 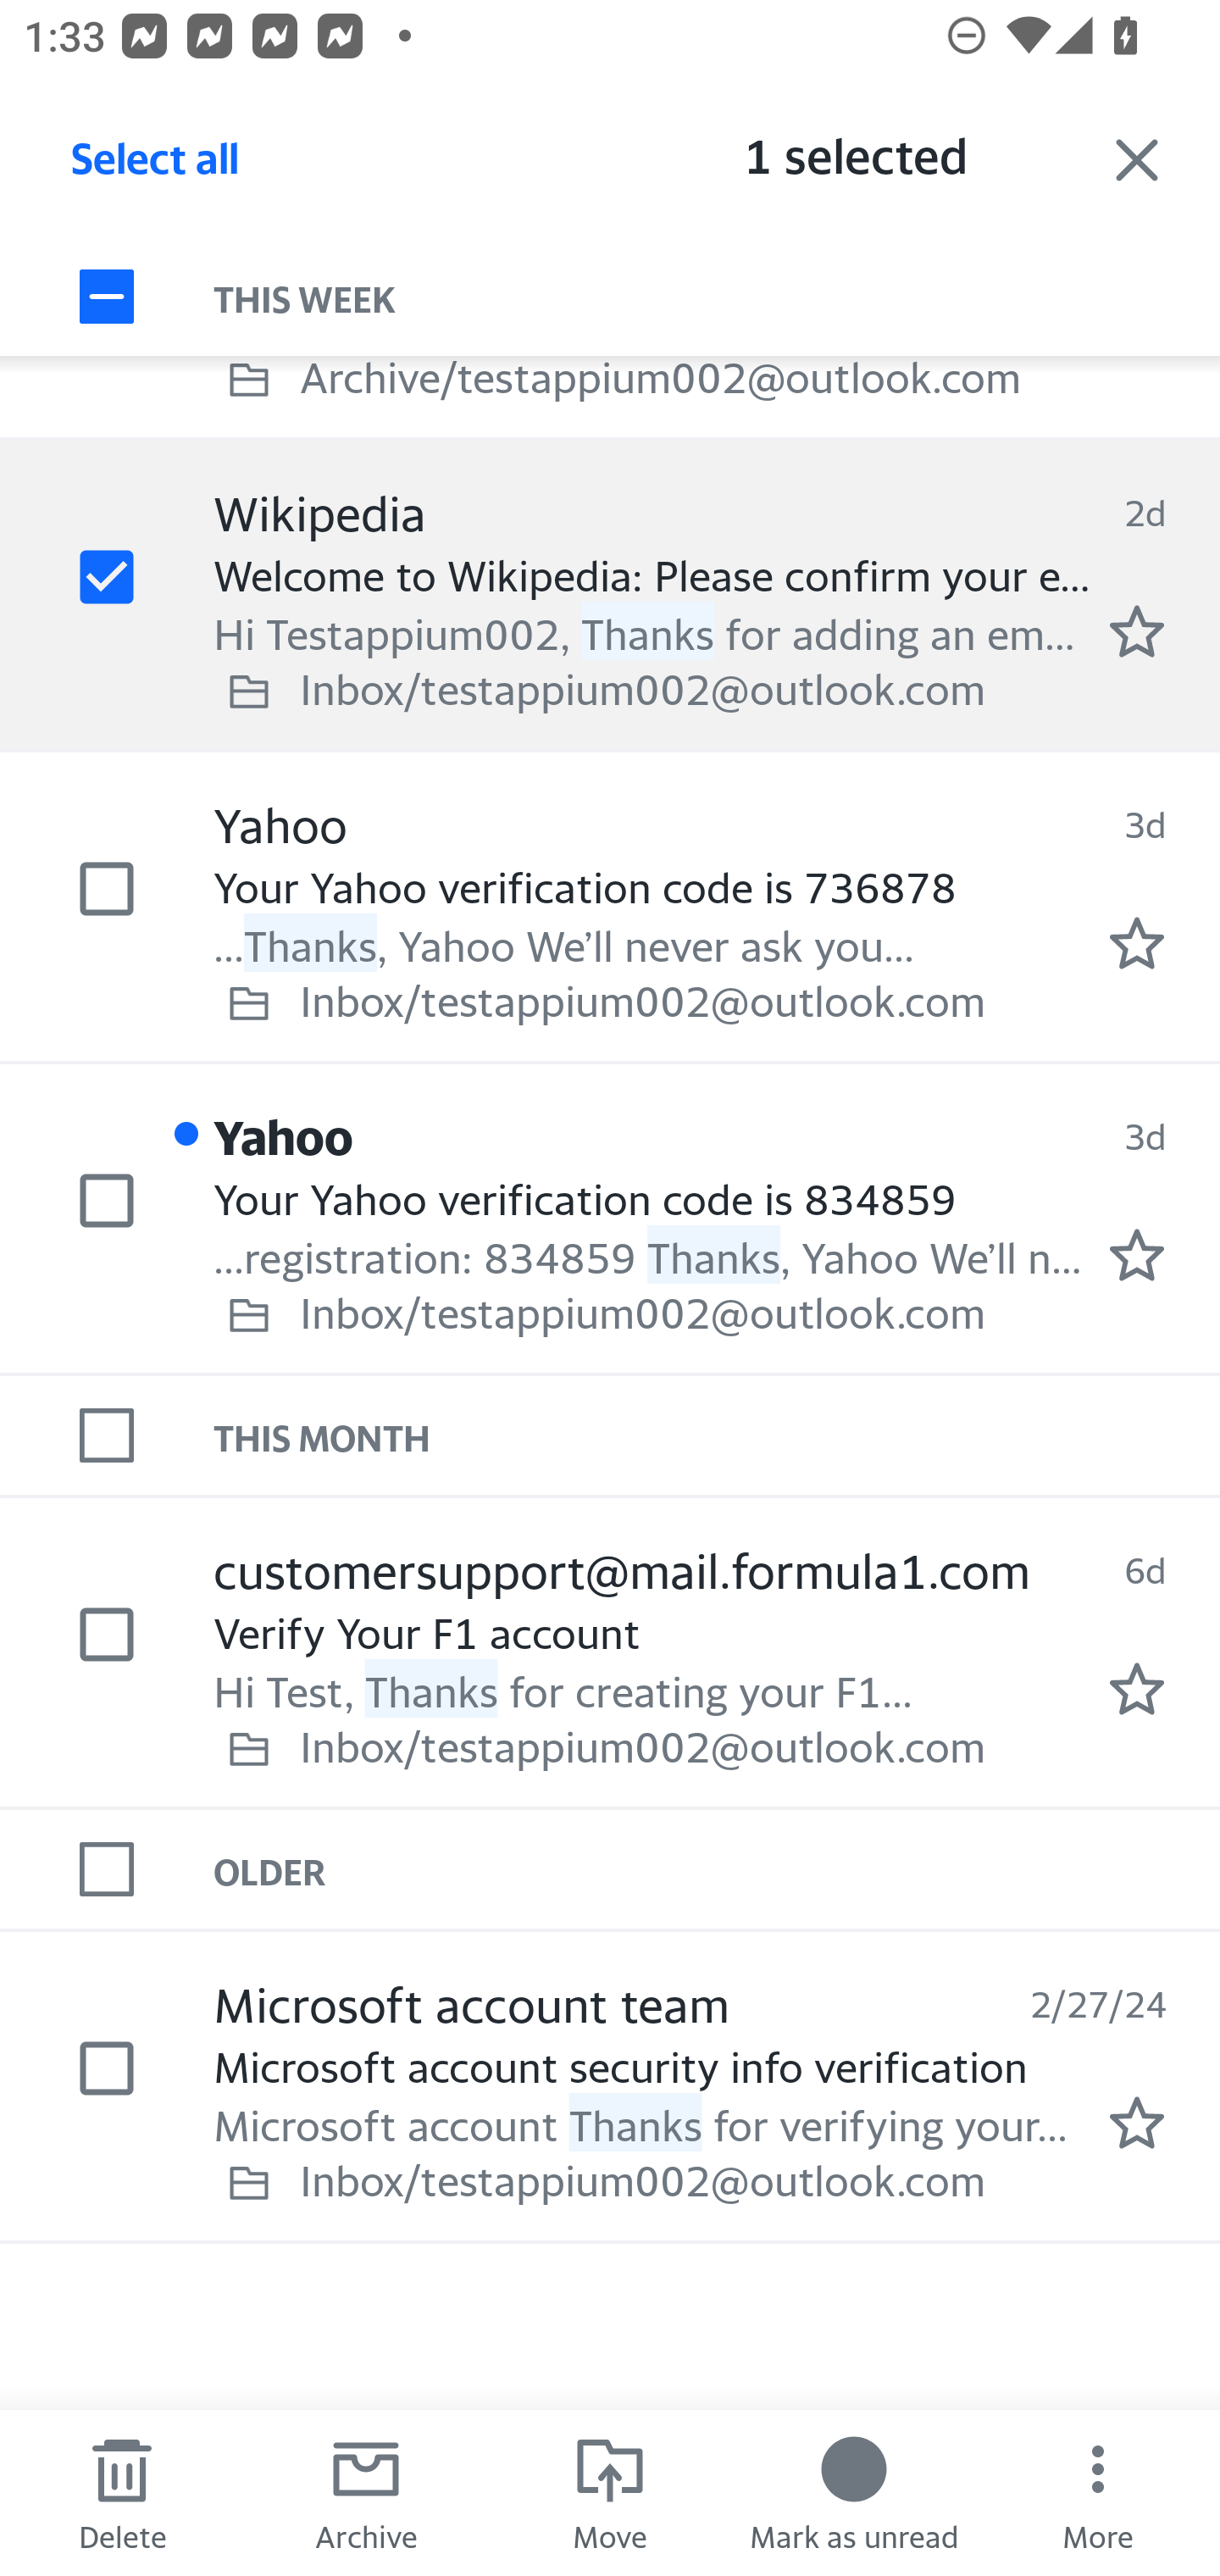 What do you see at coordinates (717, 1868) in the screenshot?
I see `OLDER` at bounding box center [717, 1868].